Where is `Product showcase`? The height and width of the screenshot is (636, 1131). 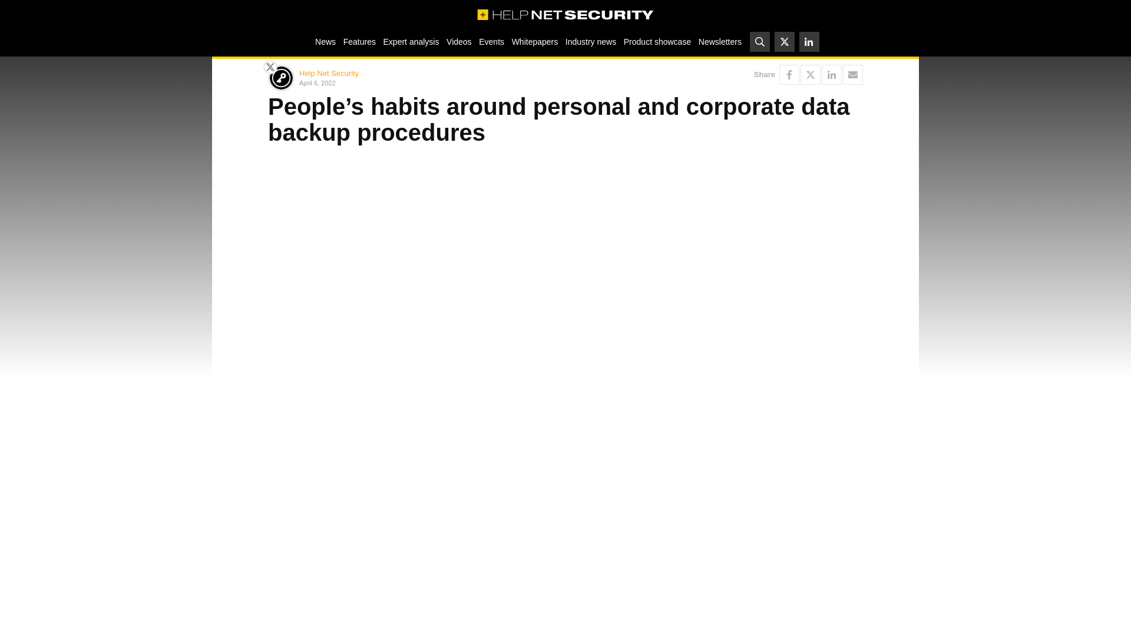
Product showcase is located at coordinates (657, 41).